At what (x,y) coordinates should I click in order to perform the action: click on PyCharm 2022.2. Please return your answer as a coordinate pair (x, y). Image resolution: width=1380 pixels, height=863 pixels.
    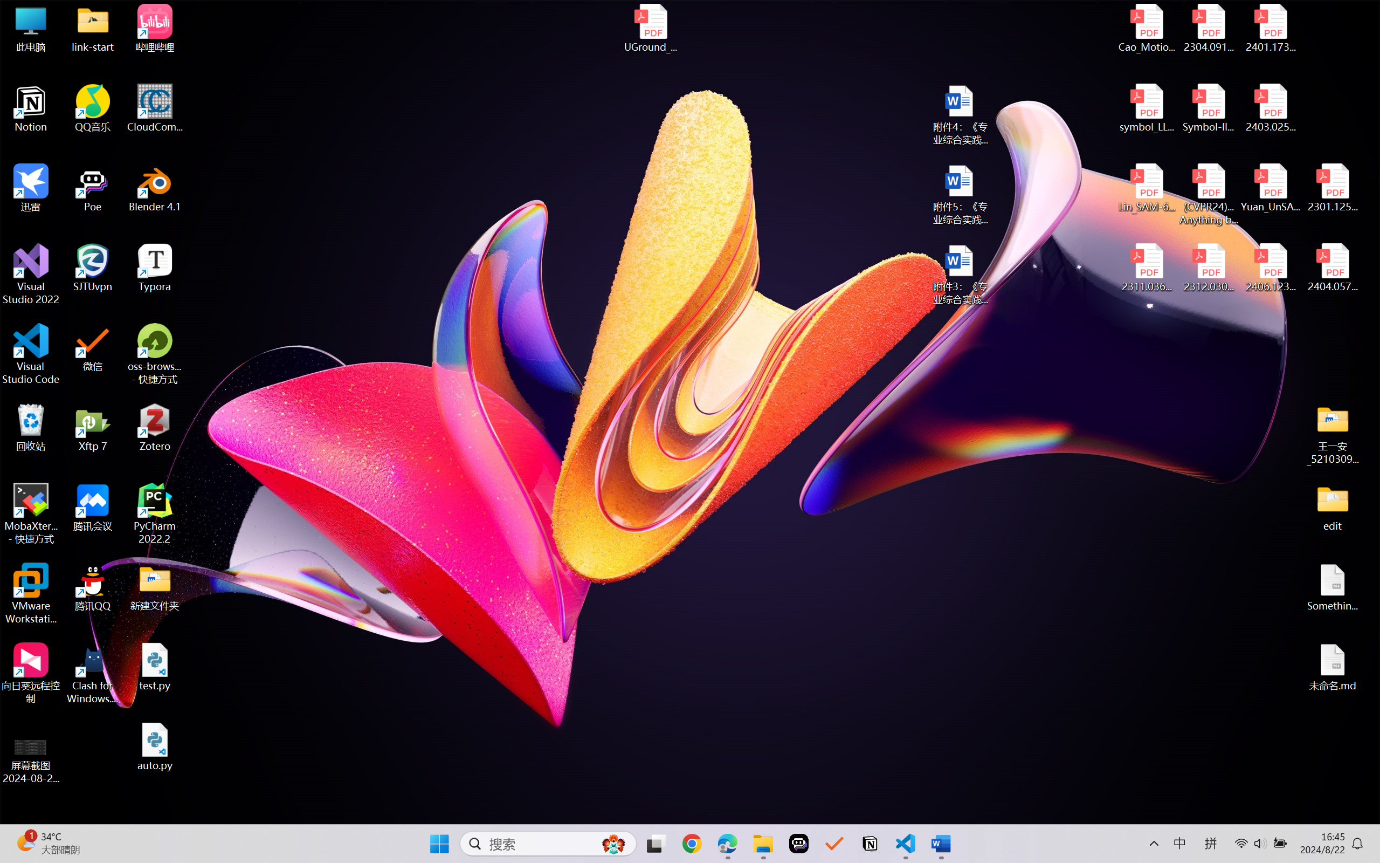
    Looking at the image, I should click on (155, 513).